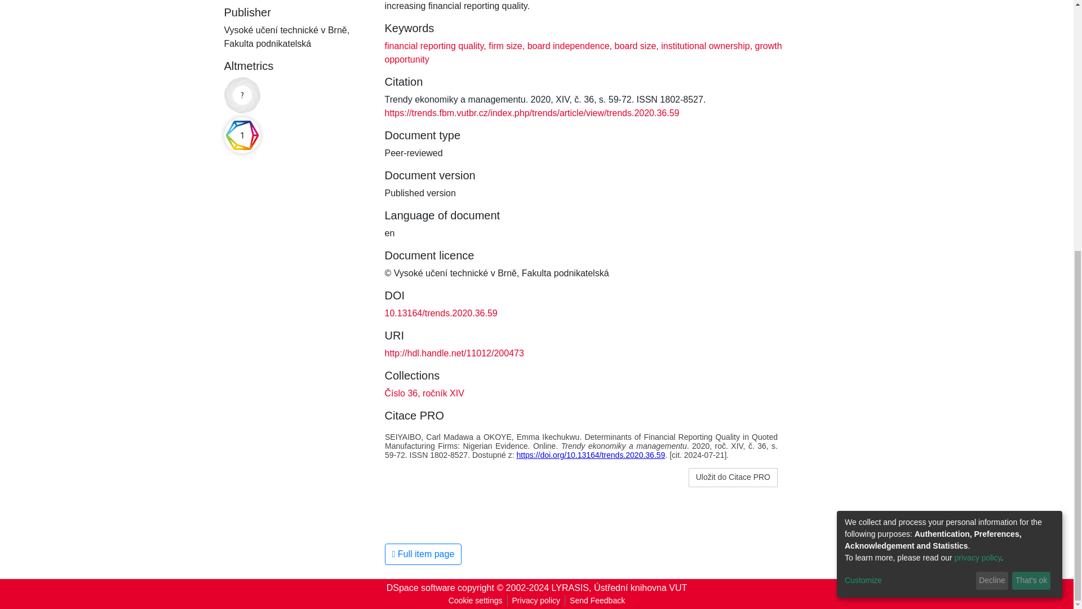 The height and width of the screenshot is (609, 1082). Describe the element at coordinates (420, 588) in the screenshot. I see `DSpace software` at that location.